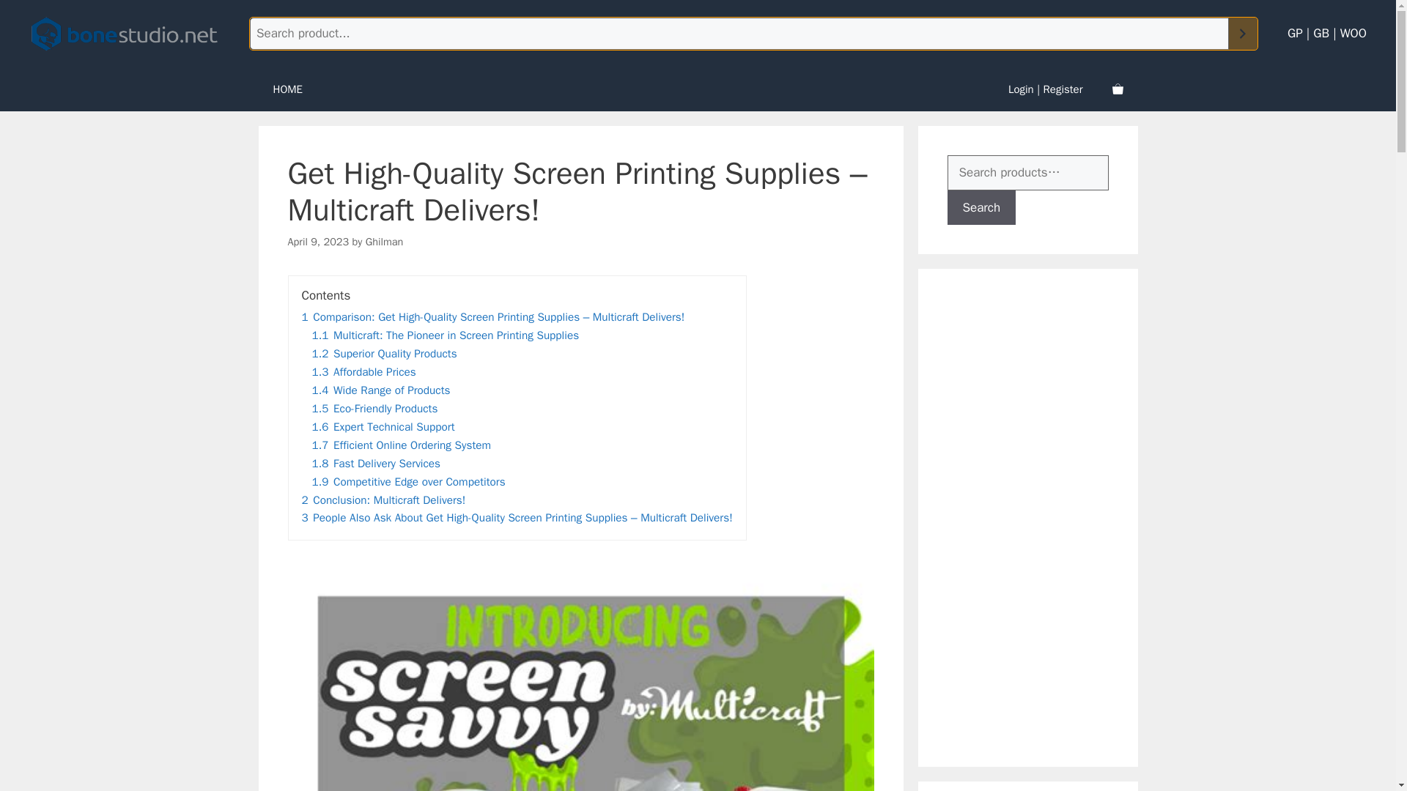 Image resolution: width=1407 pixels, height=791 pixels. What do you see at coordinates (375, 409) in the screenshot?
I see `1.5 Eco-Friendly Products` at bounding box center [375, 409].